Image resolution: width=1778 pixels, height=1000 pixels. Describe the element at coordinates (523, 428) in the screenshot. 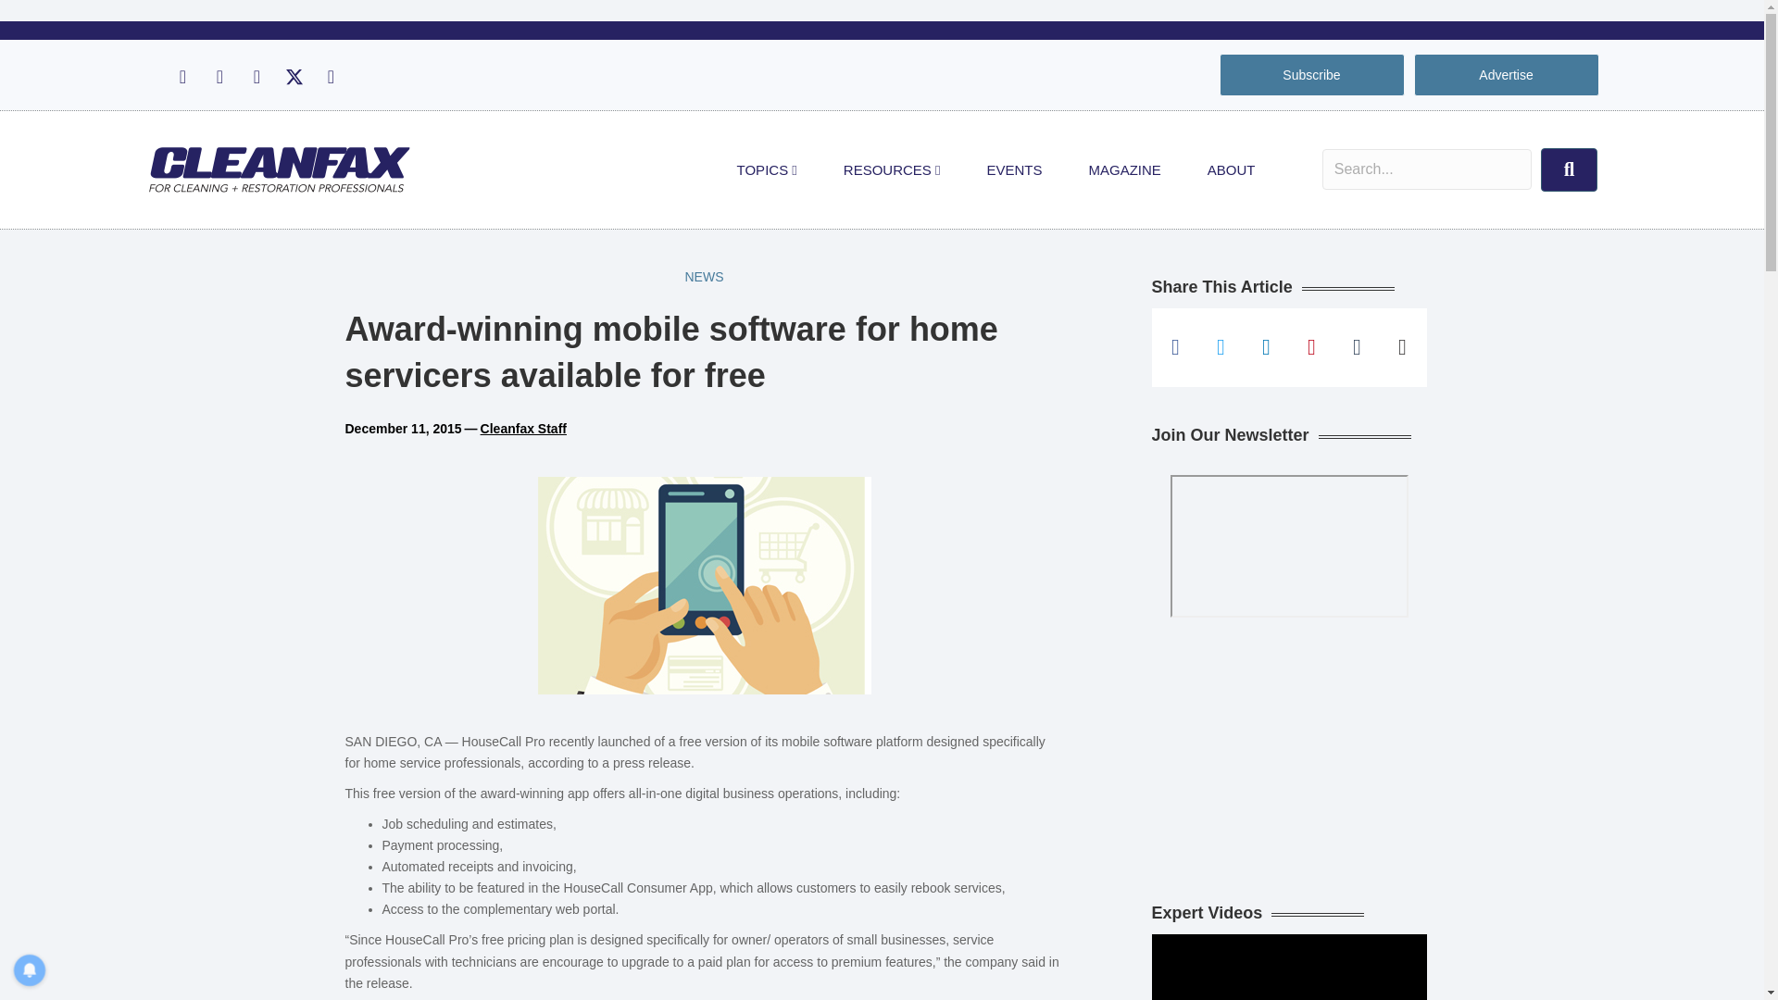

I see `Cleanfax Staff` at that location.